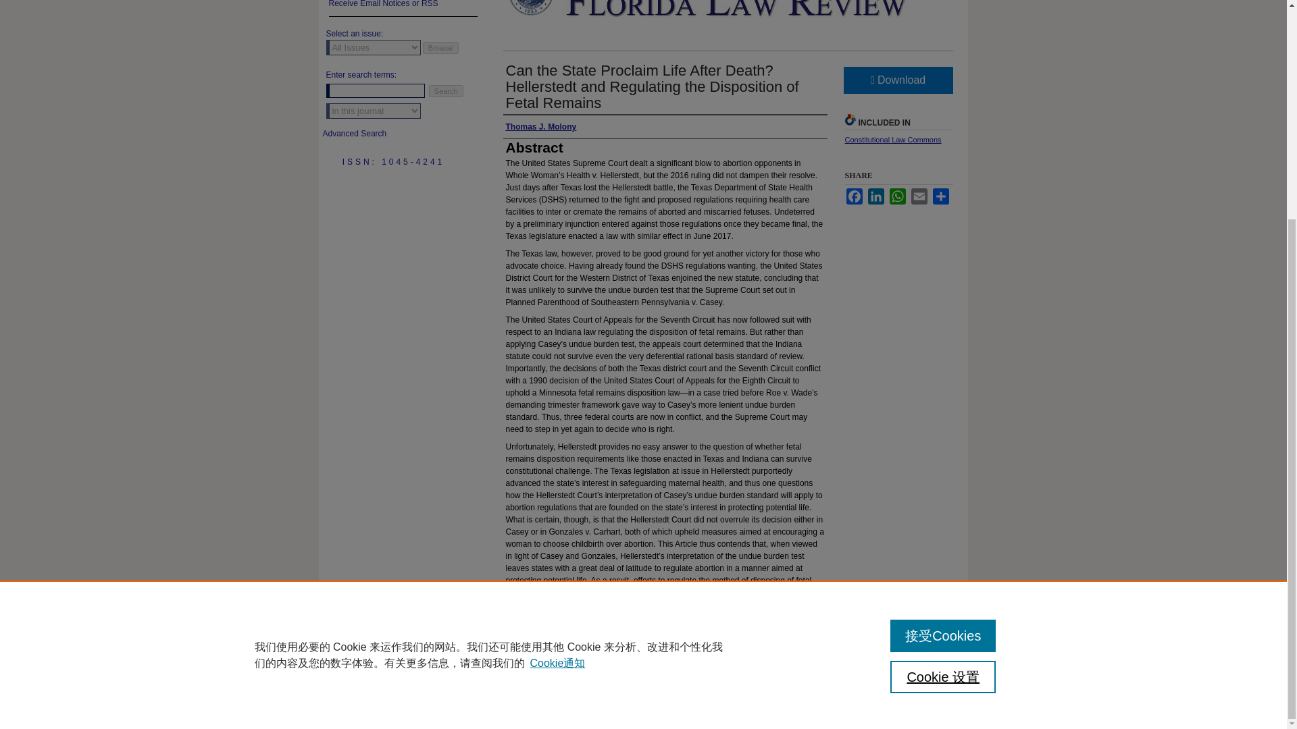  I want to click on Constitutional Law Commons, so click(892, 139).